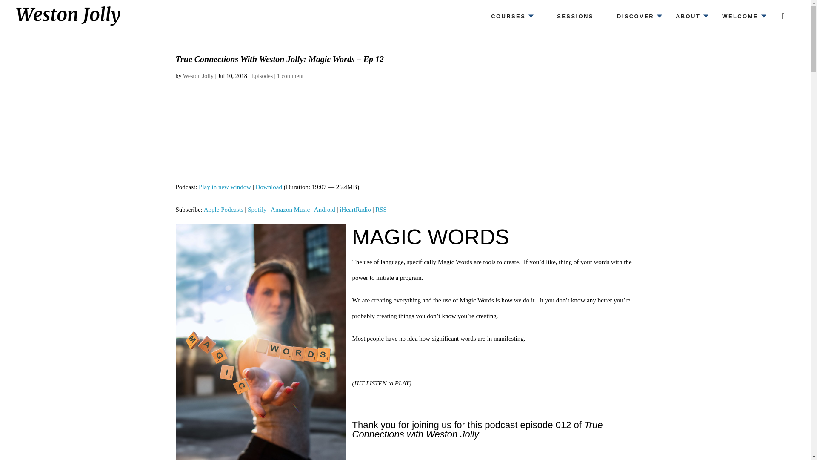 The width and height of the screenshot is (817, 460). I want to click on Posts by Weston Jolly, so click(198, 76).